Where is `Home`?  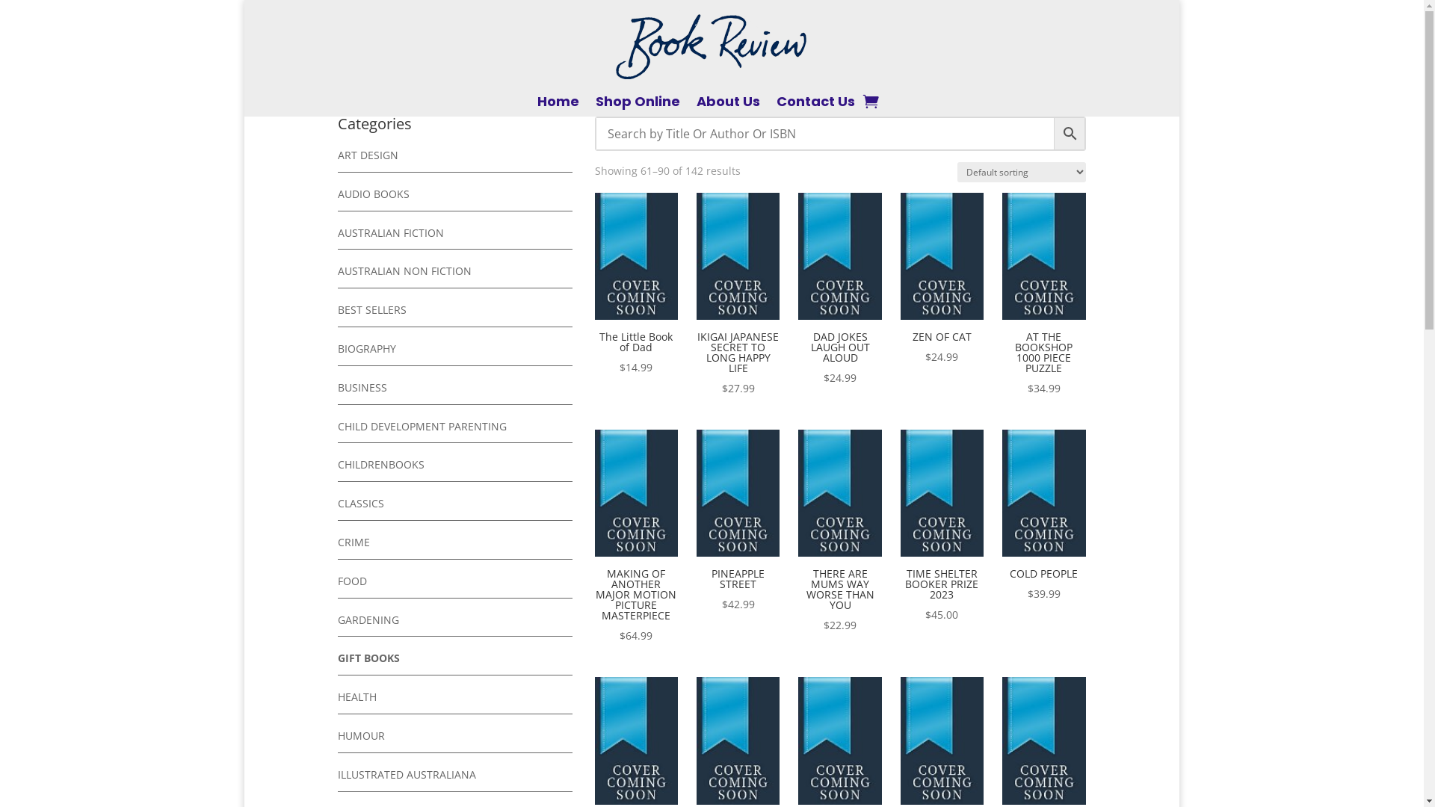 Home is located at coordinates (558, 105).